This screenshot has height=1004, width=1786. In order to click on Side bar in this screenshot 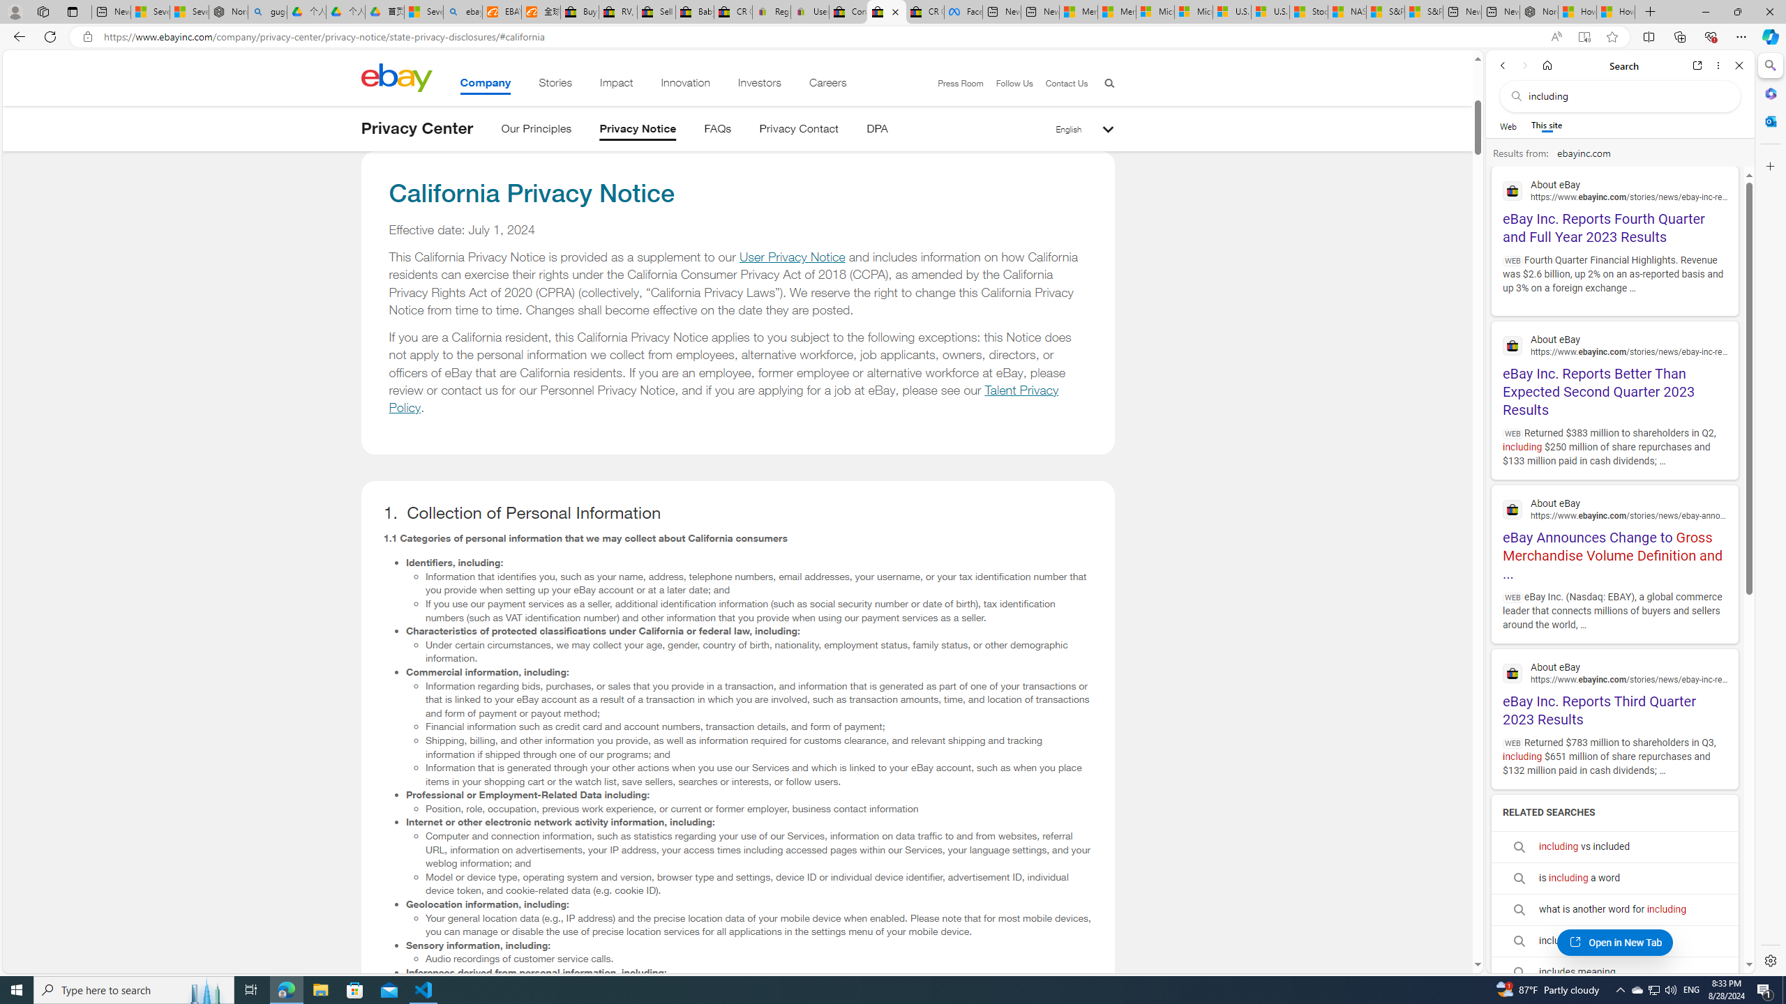, I will do `click(1771, 513)`.